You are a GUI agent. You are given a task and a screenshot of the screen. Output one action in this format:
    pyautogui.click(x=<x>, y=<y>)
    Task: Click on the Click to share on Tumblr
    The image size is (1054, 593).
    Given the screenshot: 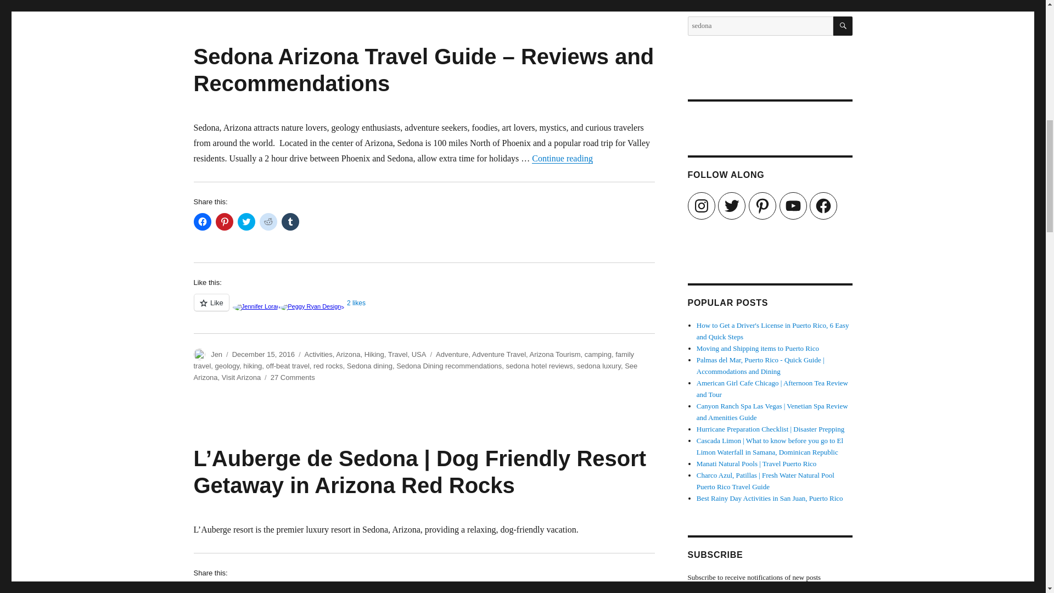 What is the action you would take?
    pyautogui.click(x=290, y=589)
    